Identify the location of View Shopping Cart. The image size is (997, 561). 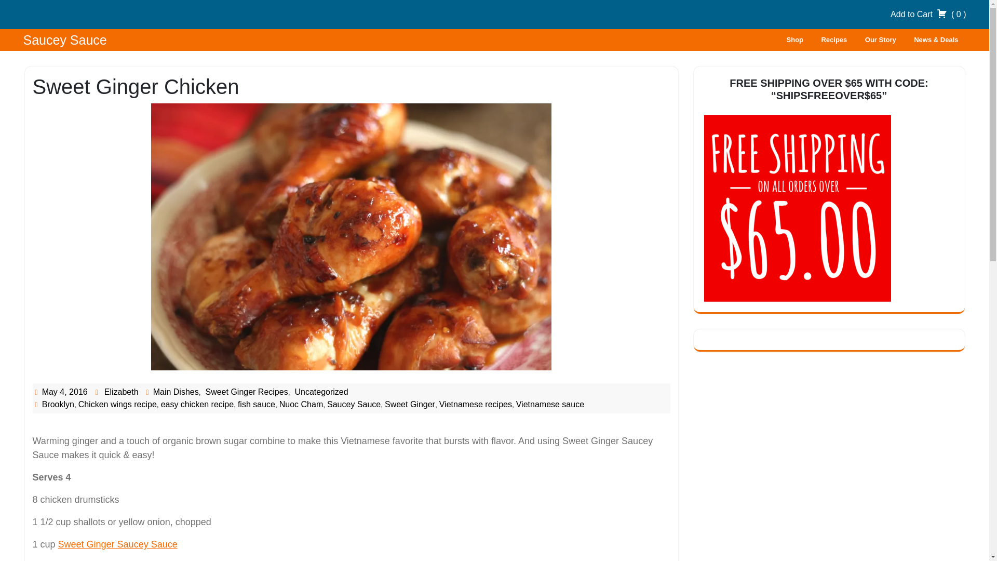
(928, 14).